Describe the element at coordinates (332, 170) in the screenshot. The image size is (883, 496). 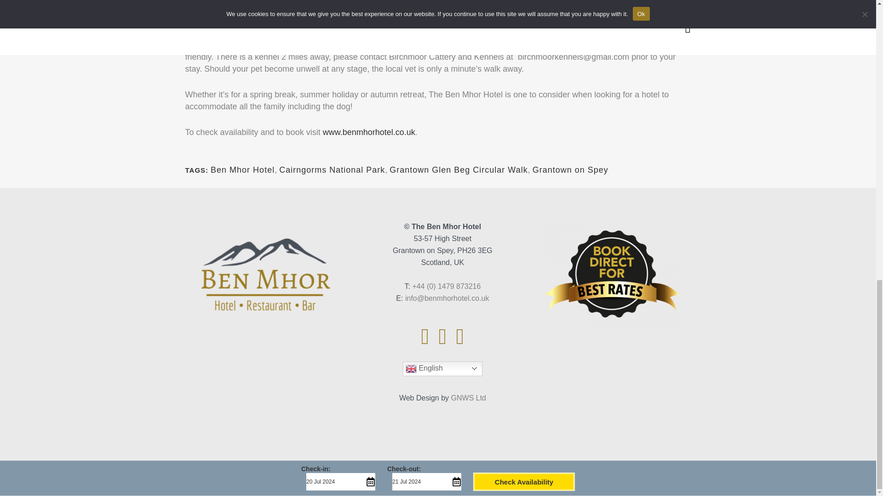
I see `Cairngorms National Park` at that location.